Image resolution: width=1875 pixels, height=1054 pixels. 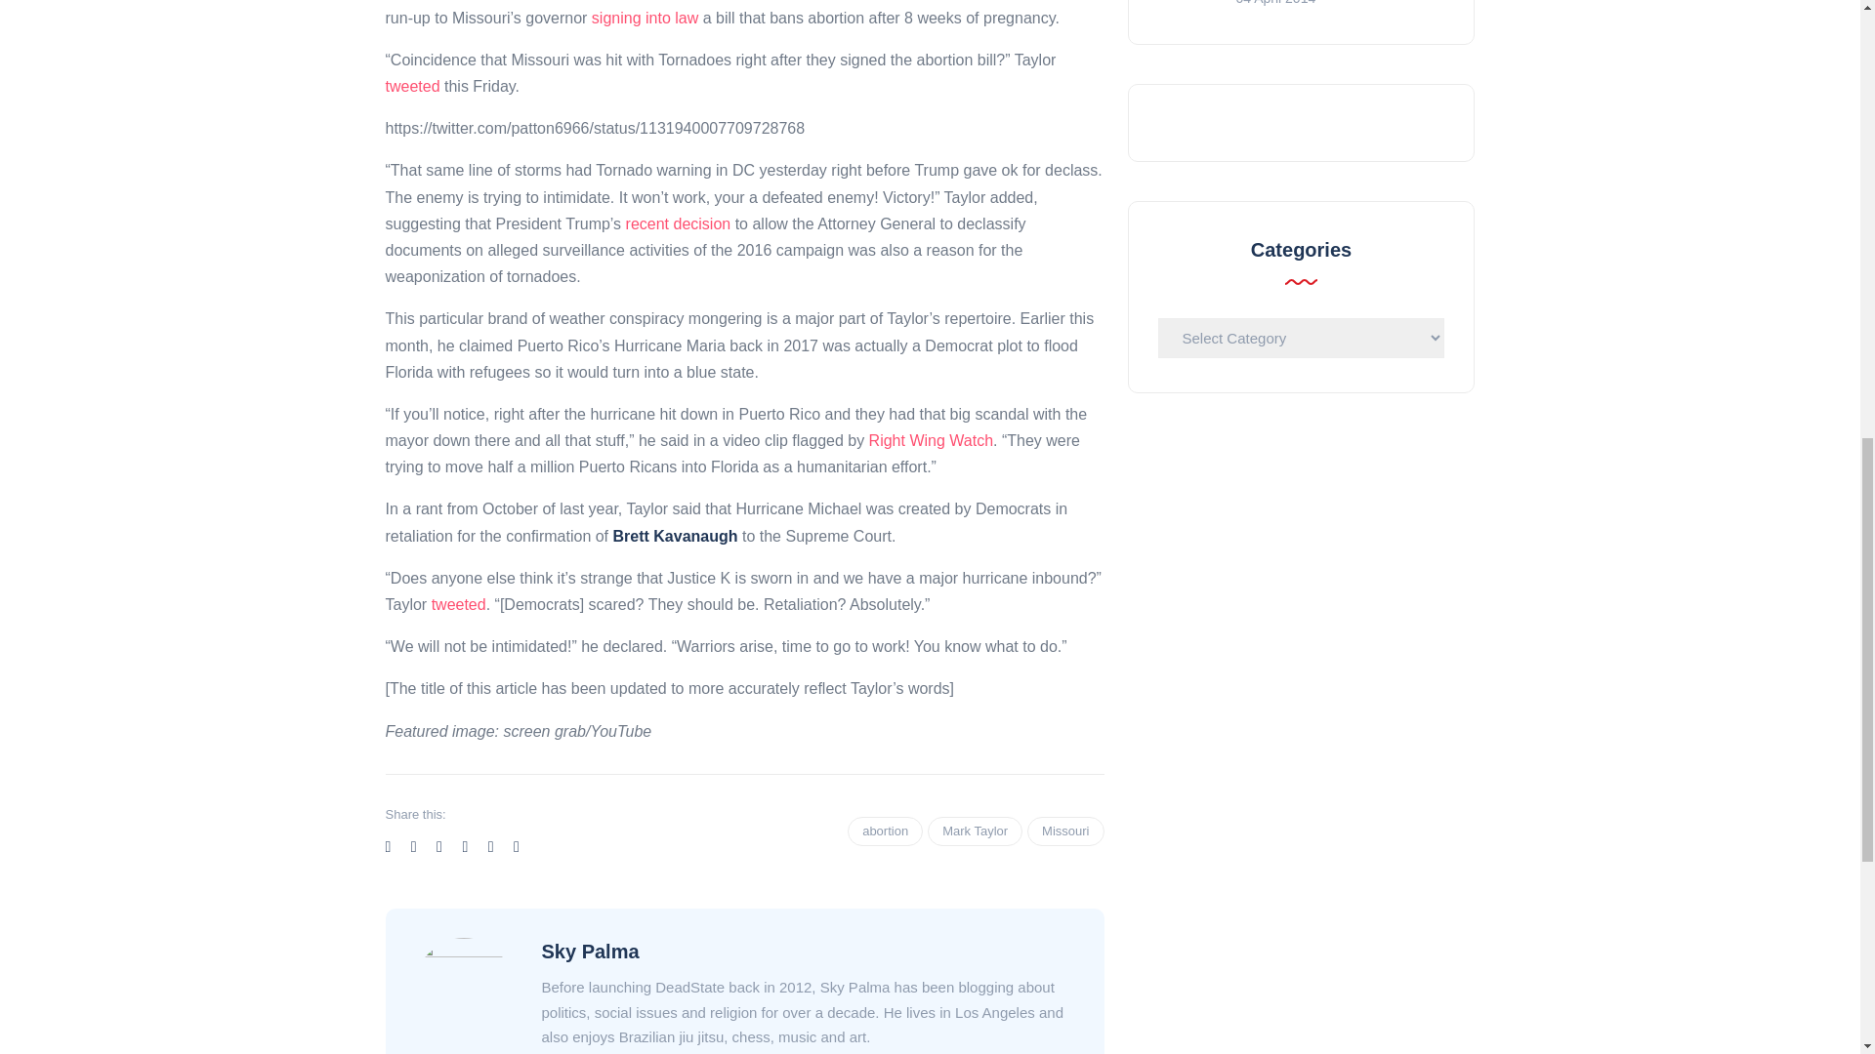 I want to click on Missouri, so click(x=1065, y=831).